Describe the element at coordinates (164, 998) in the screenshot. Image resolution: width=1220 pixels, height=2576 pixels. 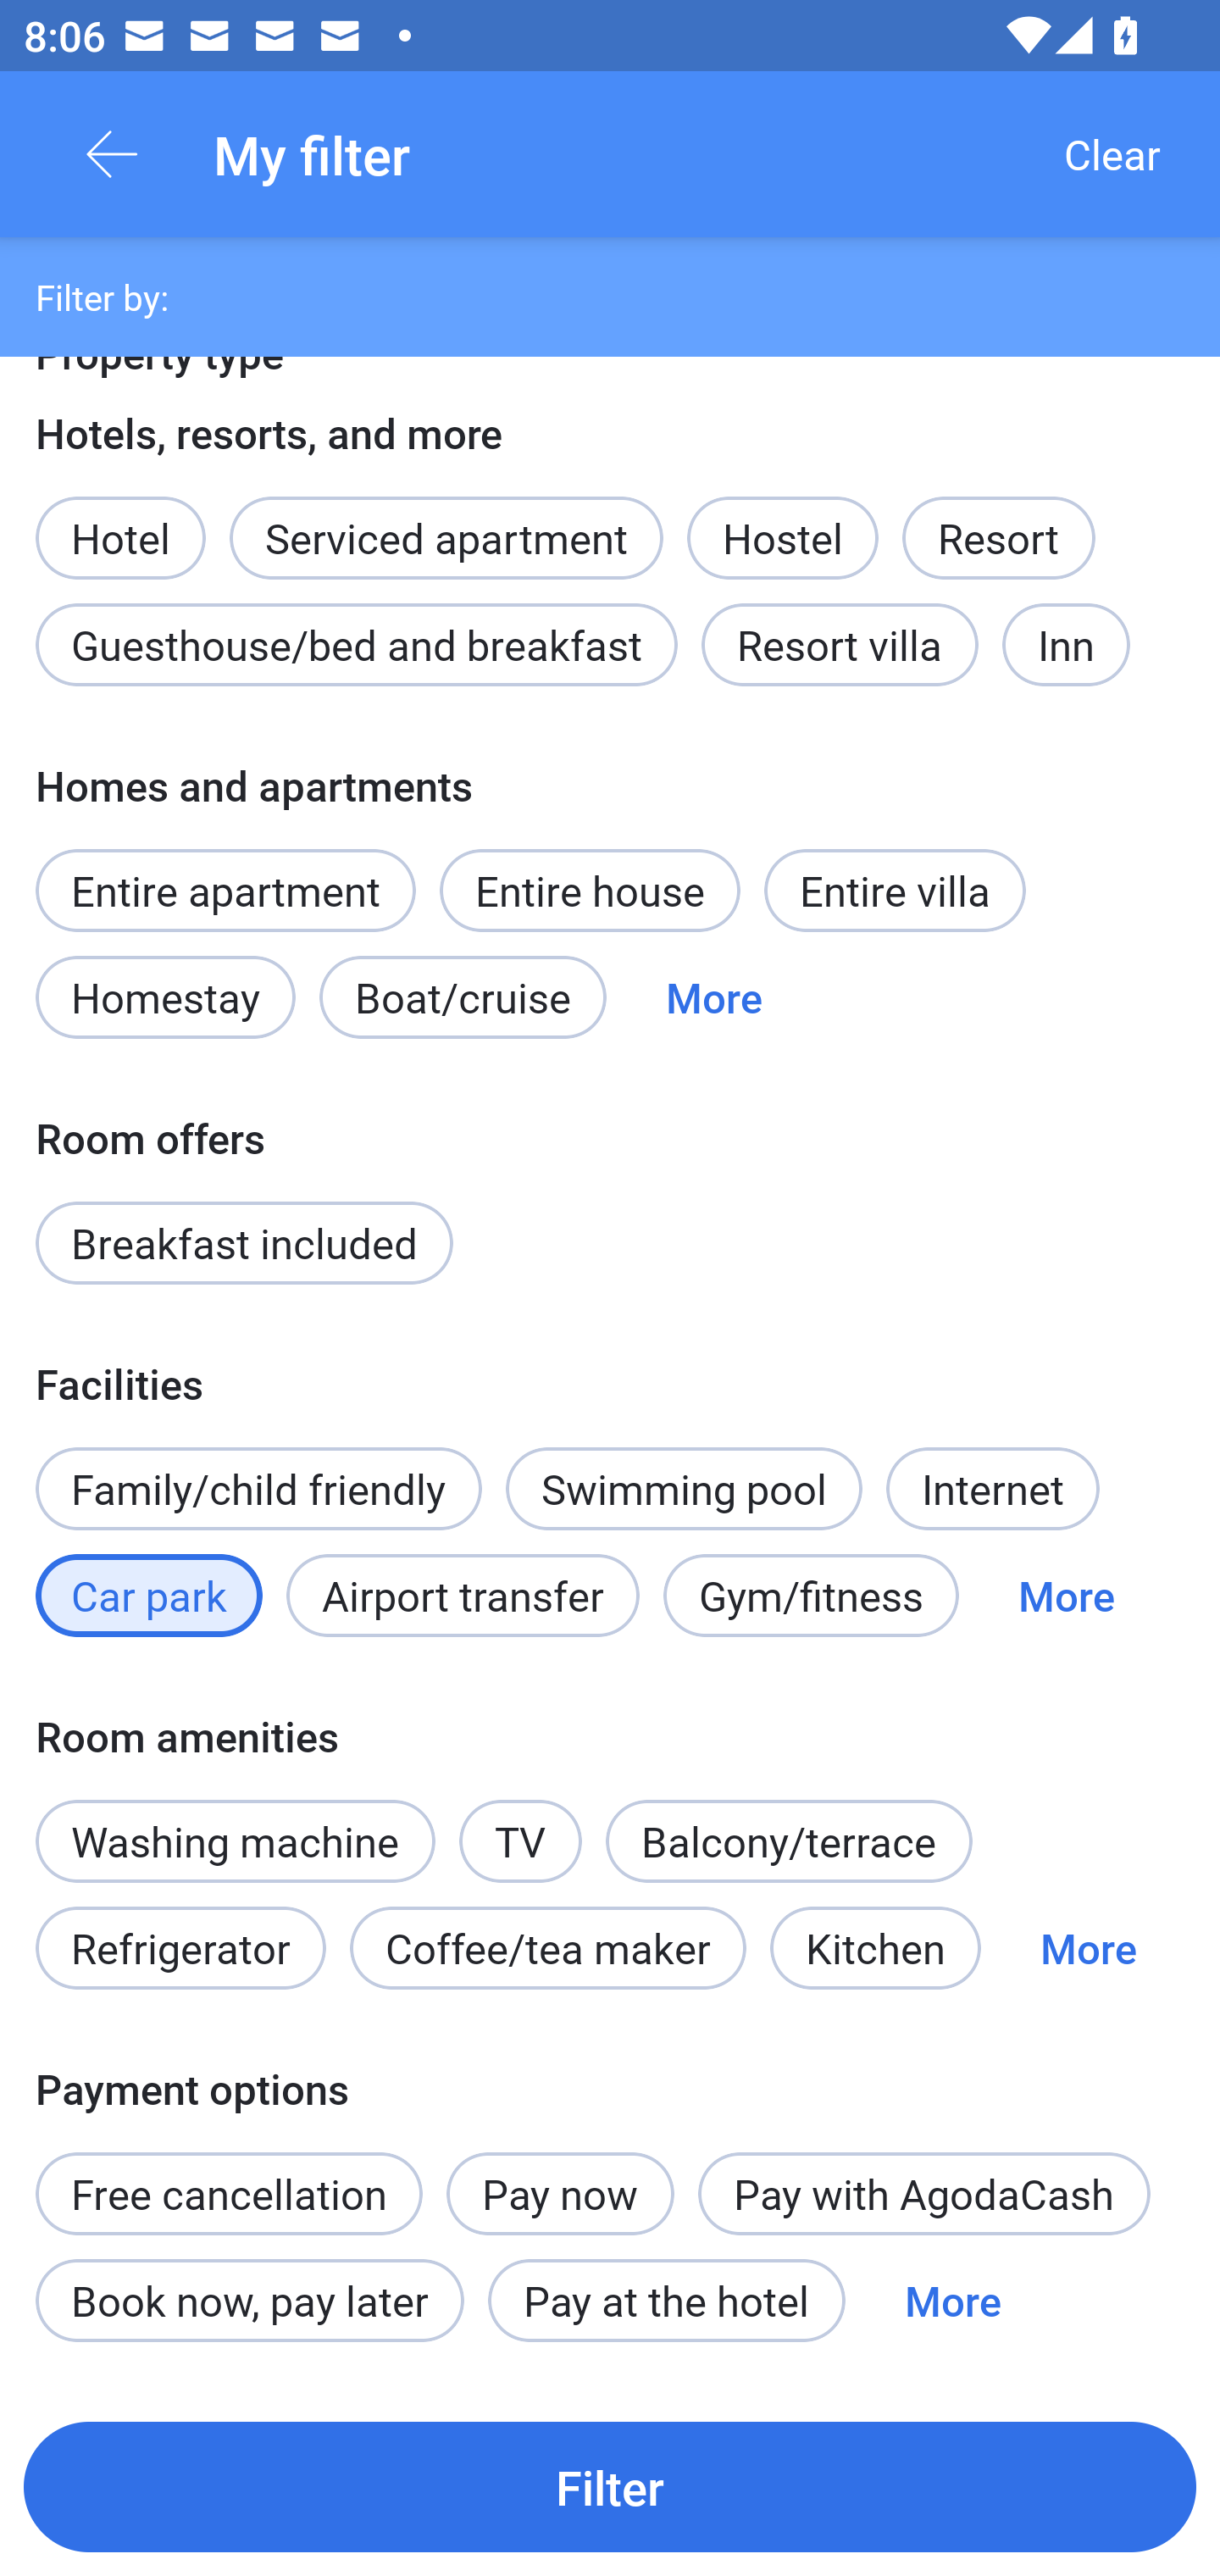
I see `Homestay` at that location.